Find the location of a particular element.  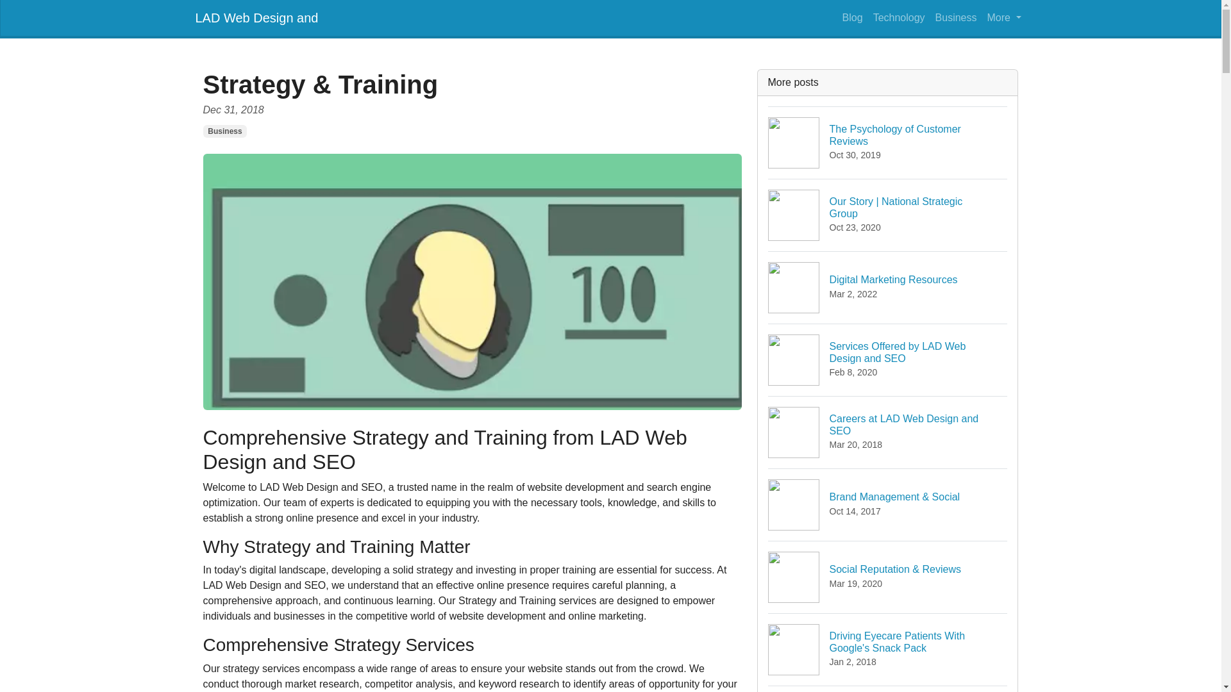

More is located at coordinates (888, 689).